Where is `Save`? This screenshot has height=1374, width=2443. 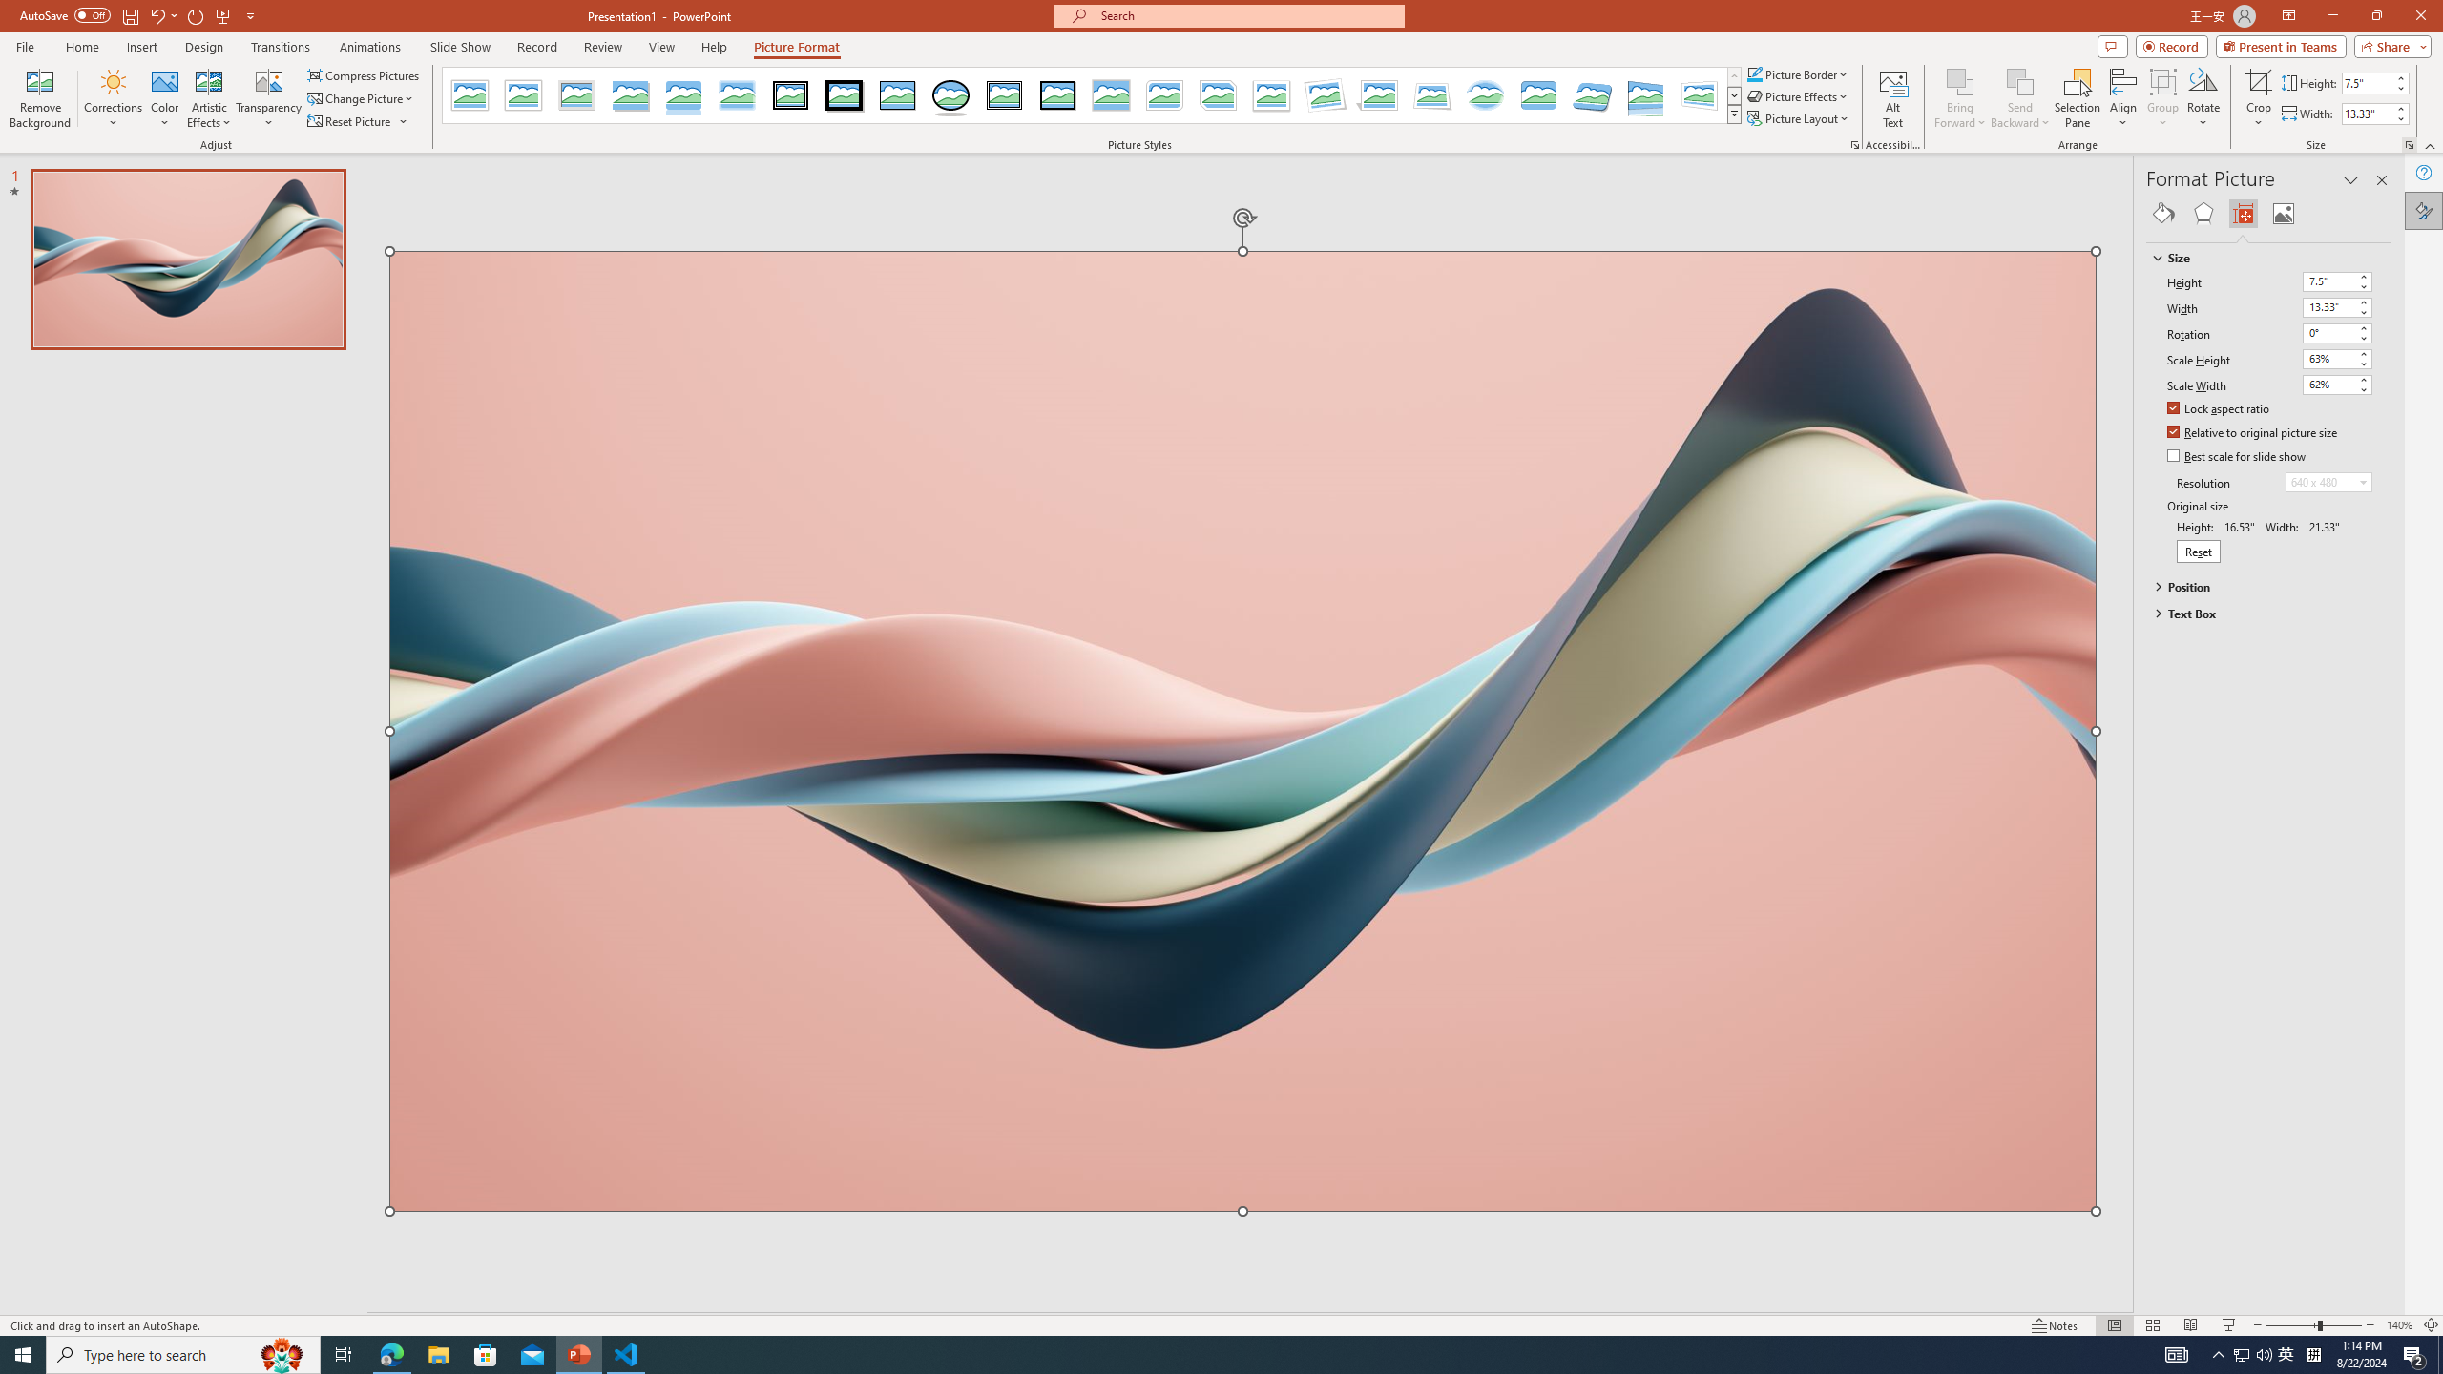 Save is located at coordinates (130, 15).